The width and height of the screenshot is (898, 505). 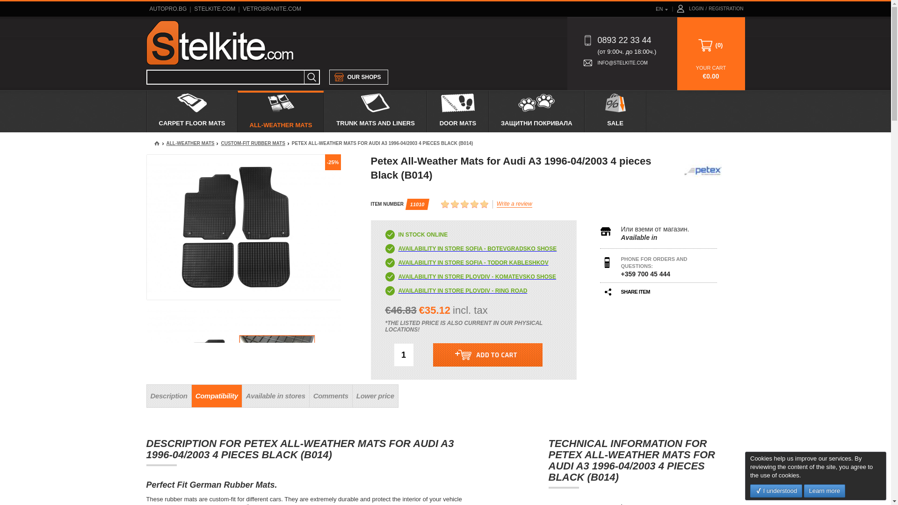 What do you see at coordinates (214, 9) in the screenshot?
I see `STELKITE.COM` at bounding box center [214, 9].